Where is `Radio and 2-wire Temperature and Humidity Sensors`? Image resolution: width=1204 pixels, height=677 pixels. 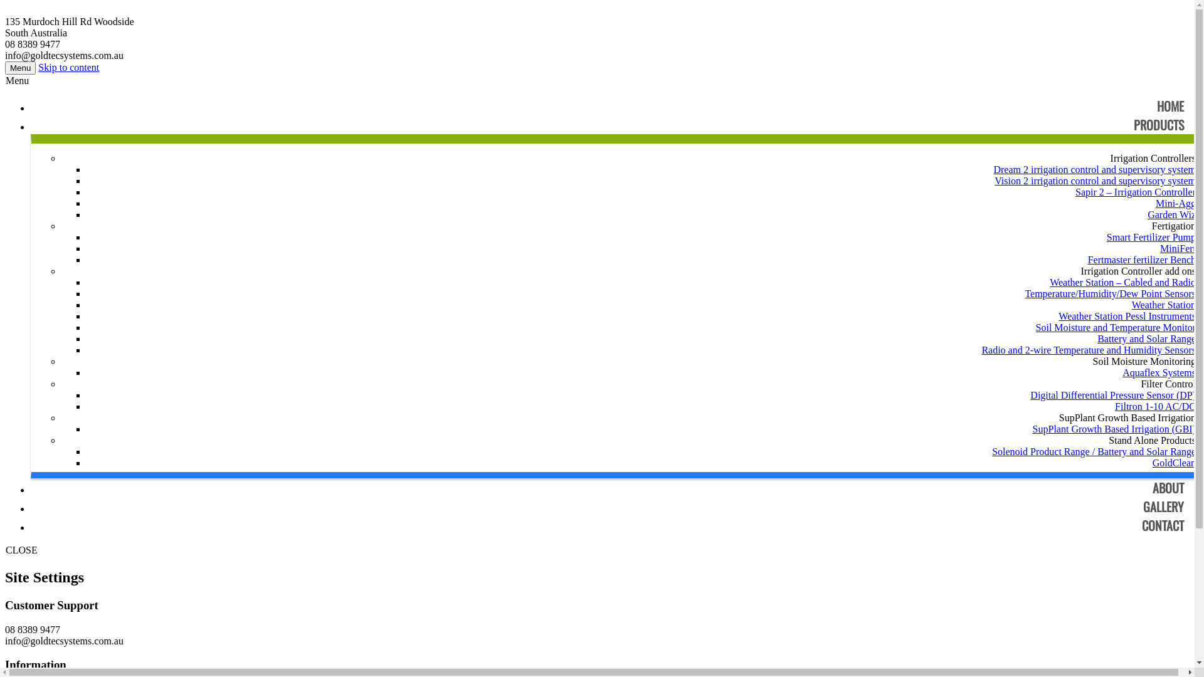 Radio and 2-wire Temperature and Humidity Sensors is located at coordinates (1089, 350).